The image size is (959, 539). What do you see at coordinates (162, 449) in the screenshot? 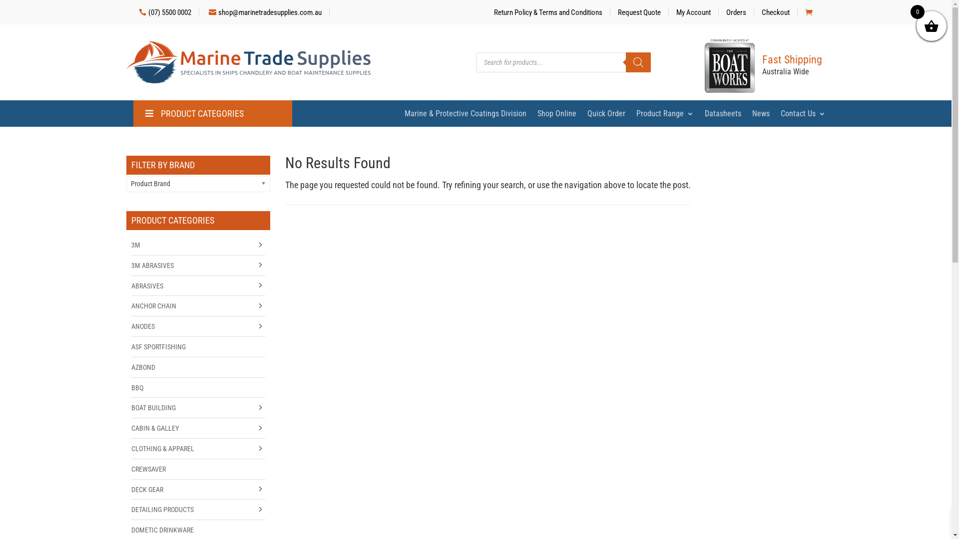
I see `CLOTHING & APPAREL` at bounding box center [162, 449].